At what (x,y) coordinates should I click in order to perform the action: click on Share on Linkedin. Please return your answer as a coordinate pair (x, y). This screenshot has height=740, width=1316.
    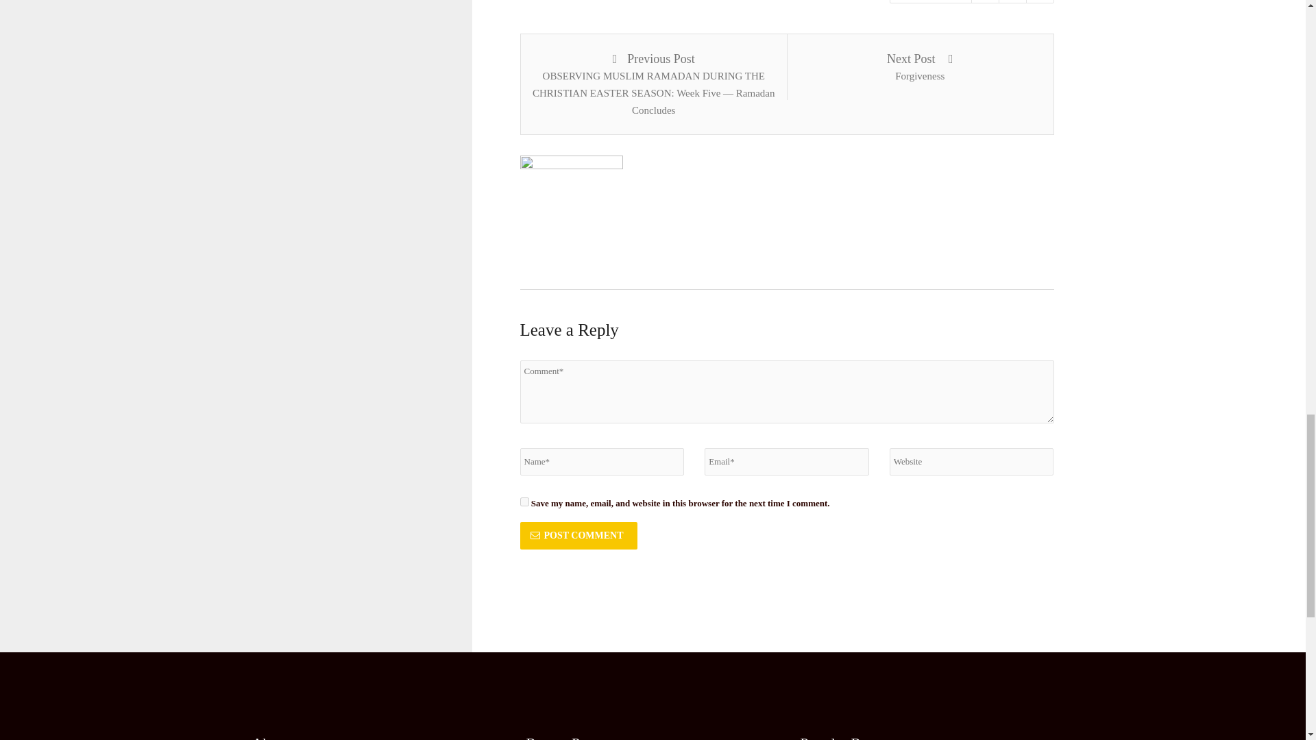
    Looking at the image, I should click on (1039, 1).